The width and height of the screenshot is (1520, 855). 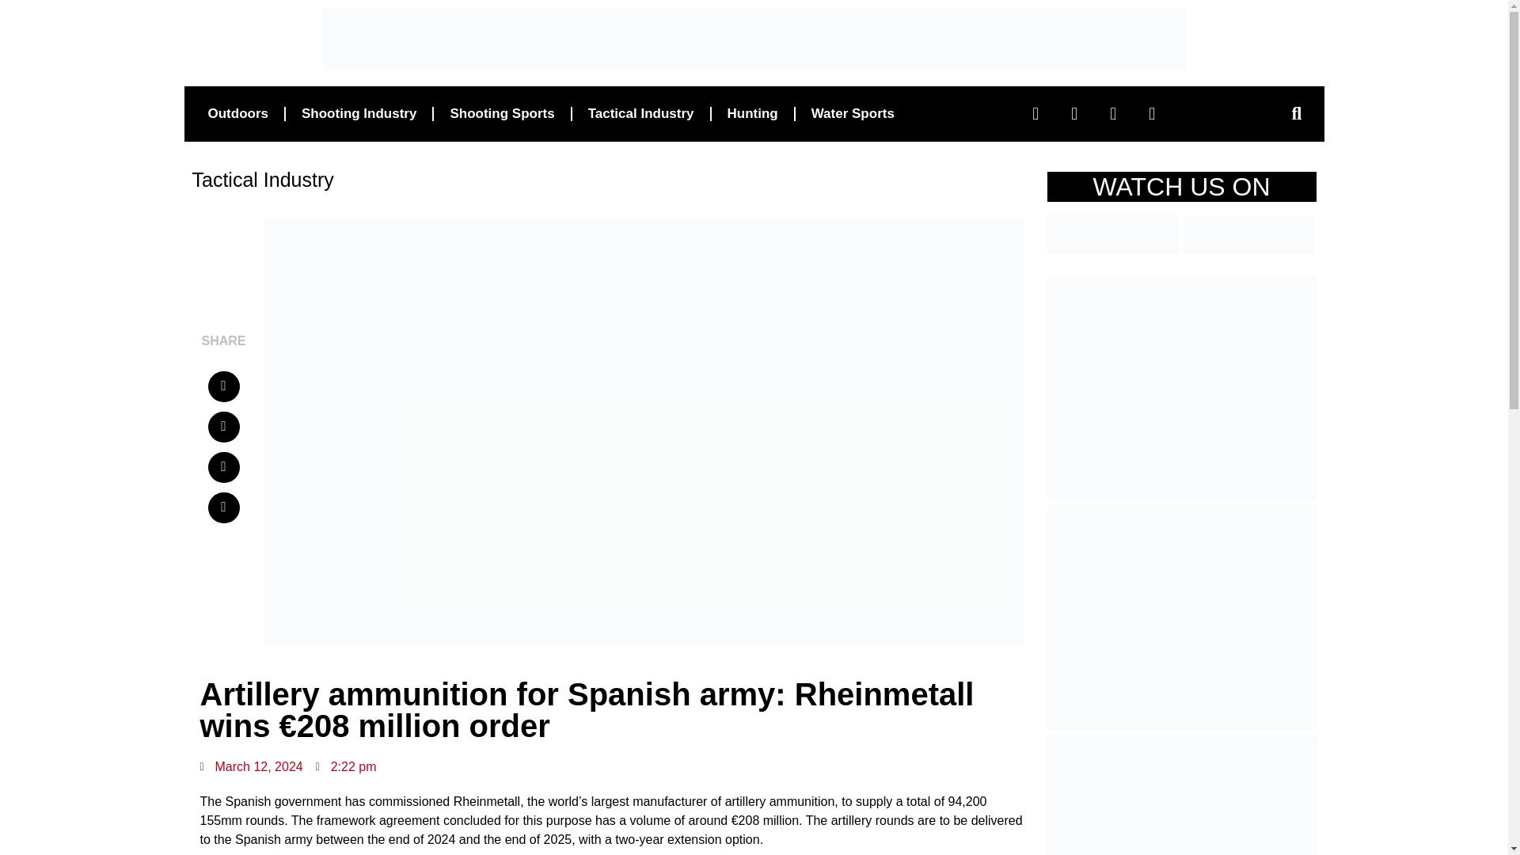 What do you see at coordinates (358, 113) in the screenshot?
I see `Shooting Industry` at bounding box center [358, 113].